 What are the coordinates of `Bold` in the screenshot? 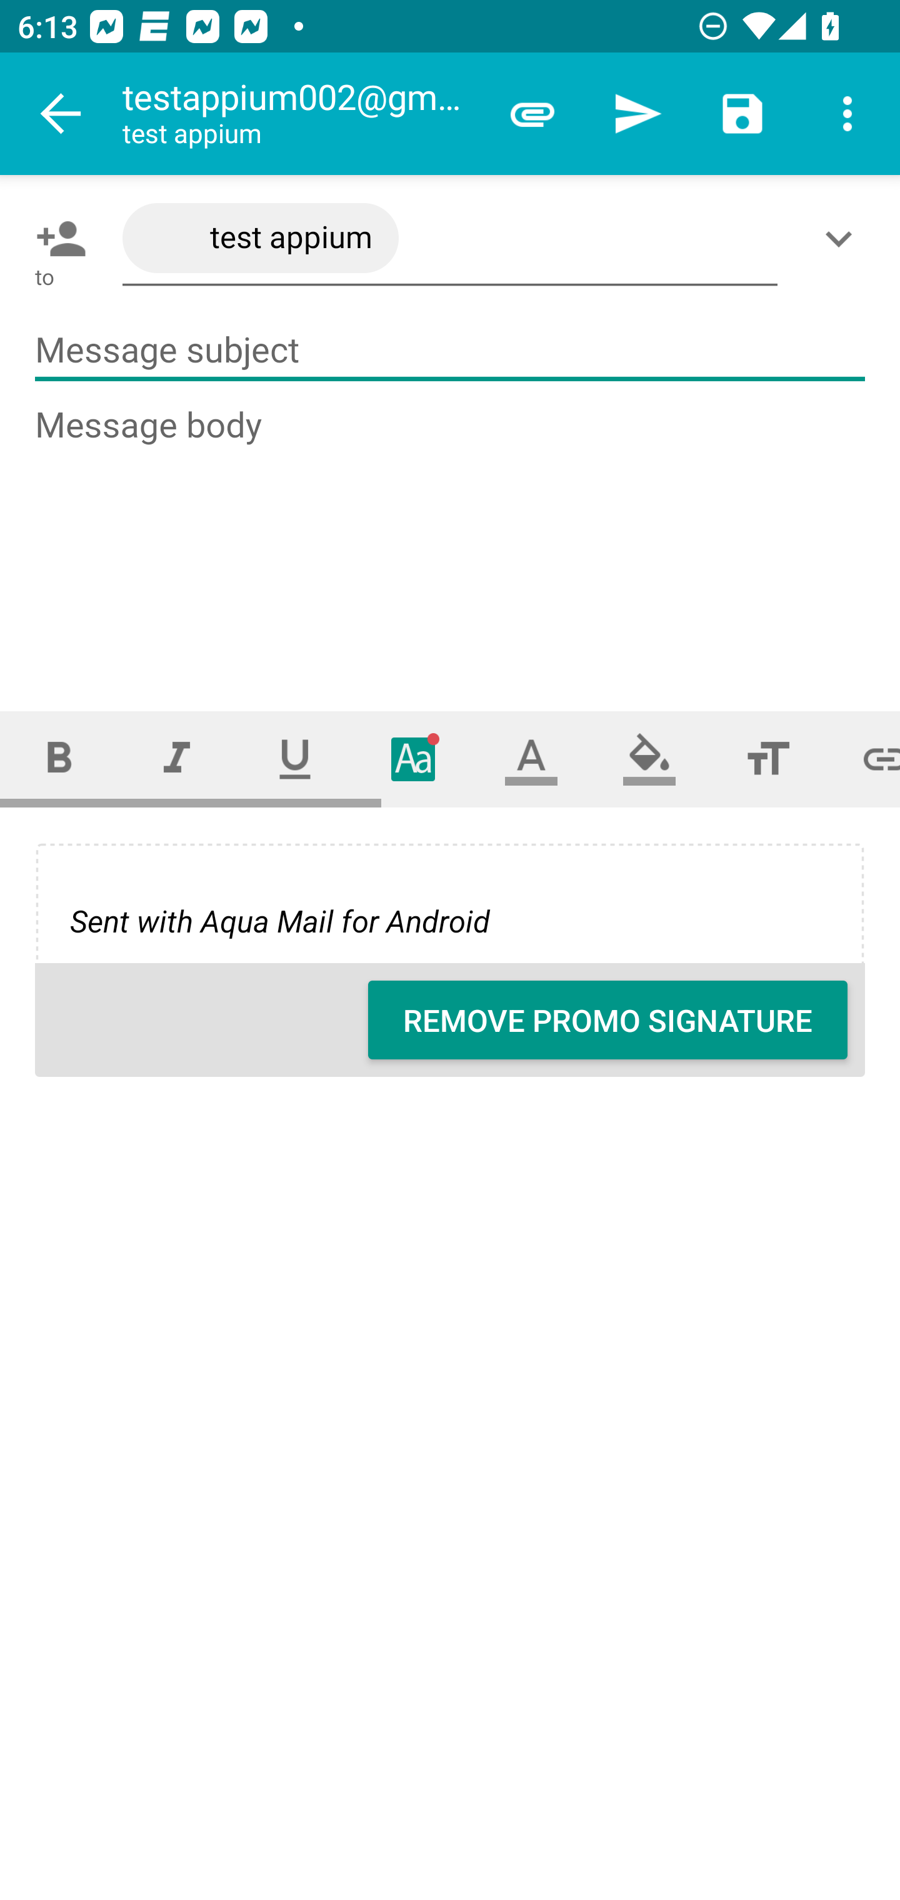 It's located at (59, 759).